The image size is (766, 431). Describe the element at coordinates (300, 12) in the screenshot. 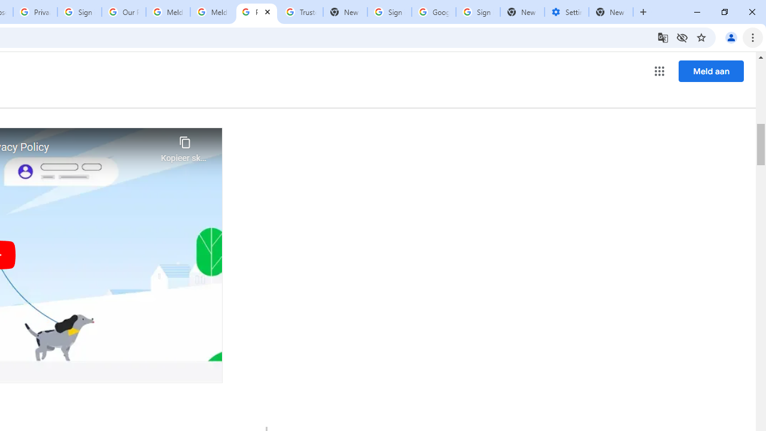

I see `Trusted Information and Content - Google Safety Center` at that location.